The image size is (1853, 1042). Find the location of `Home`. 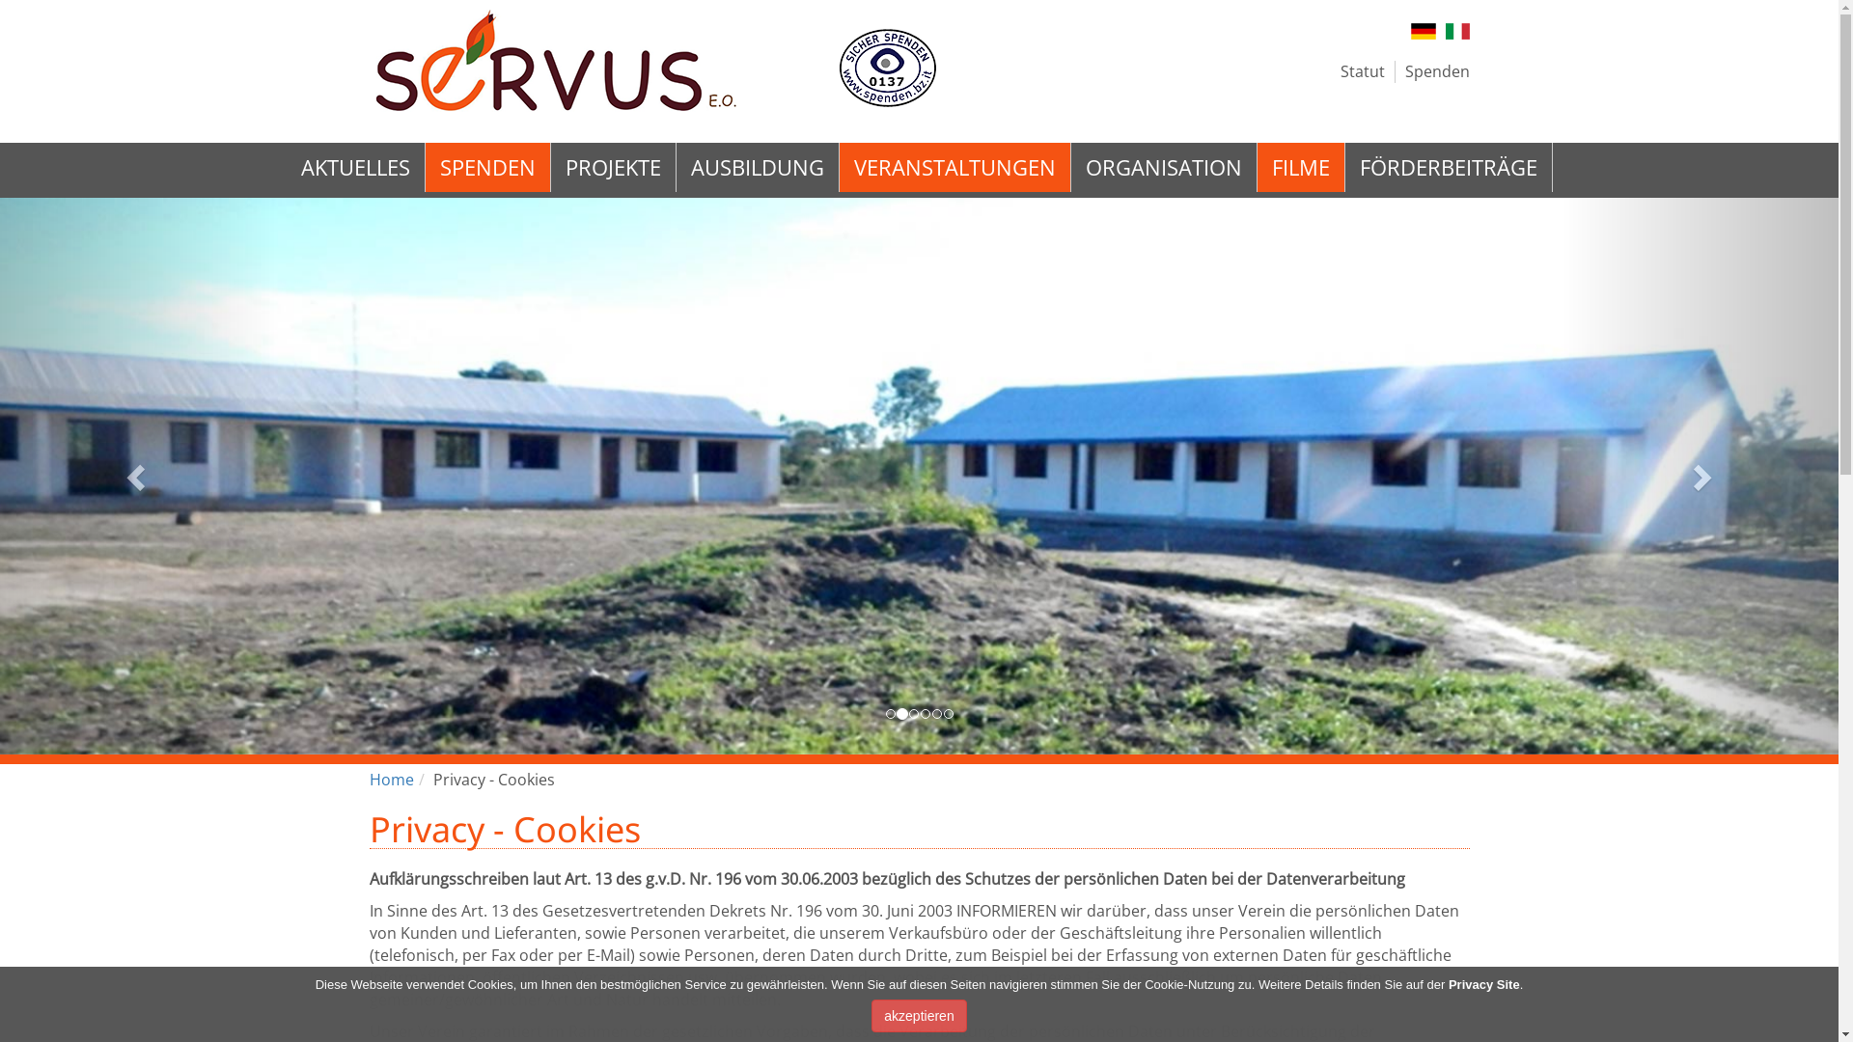

Home is located at coordinates (391, 780).